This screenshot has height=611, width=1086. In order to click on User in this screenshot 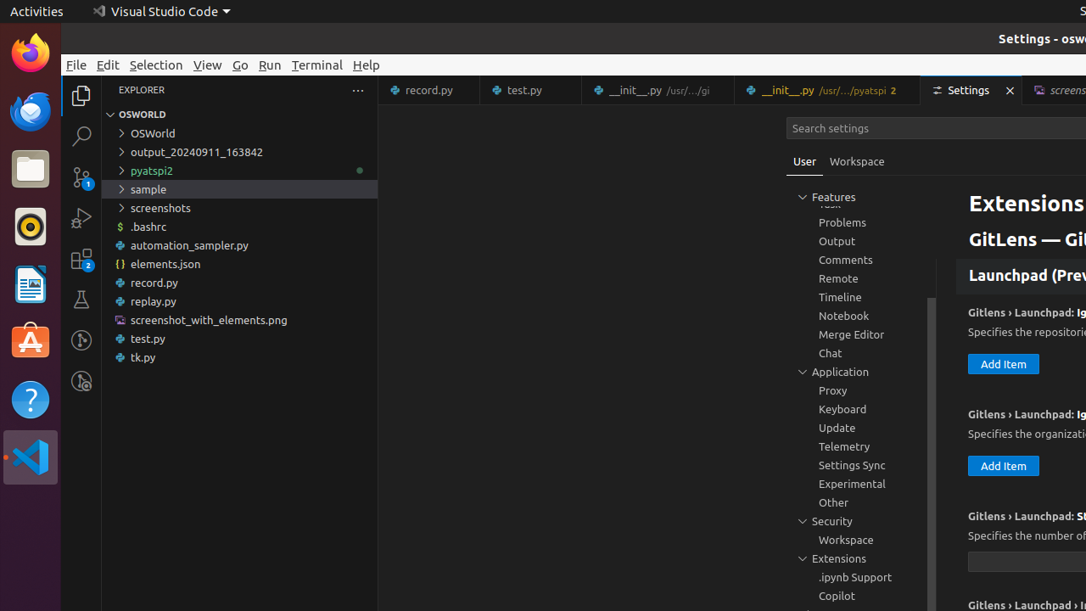, I will do `click(805, 161)`.